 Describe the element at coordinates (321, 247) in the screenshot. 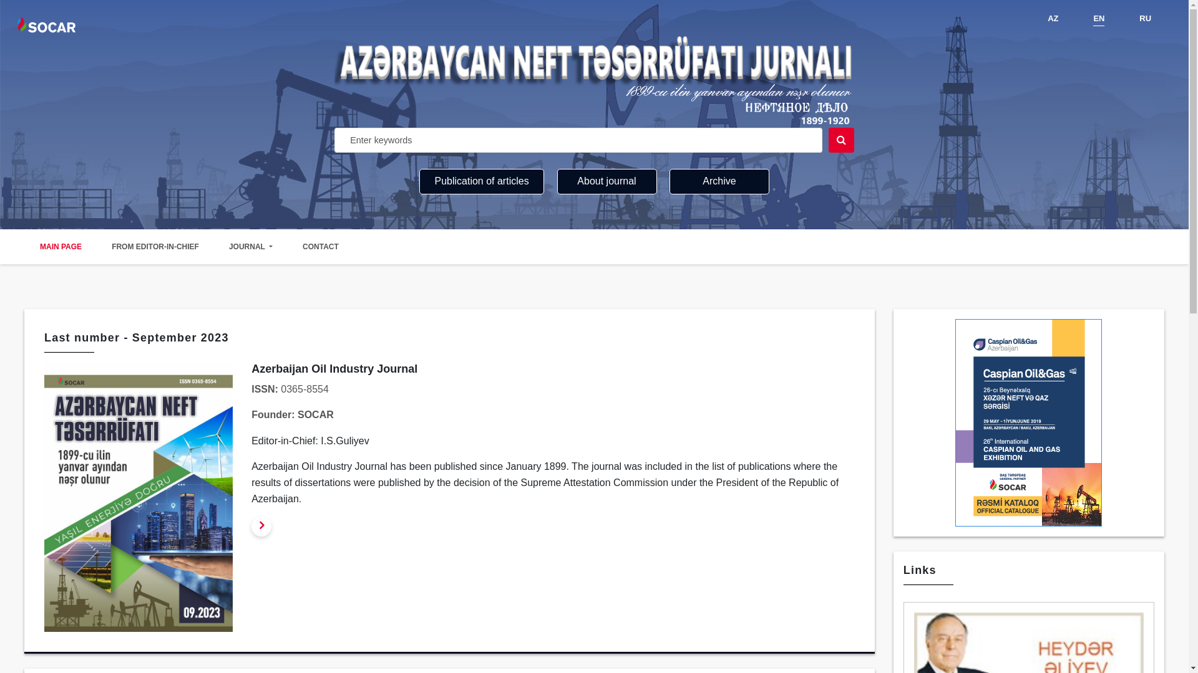

I see `CONTACT` at that location.